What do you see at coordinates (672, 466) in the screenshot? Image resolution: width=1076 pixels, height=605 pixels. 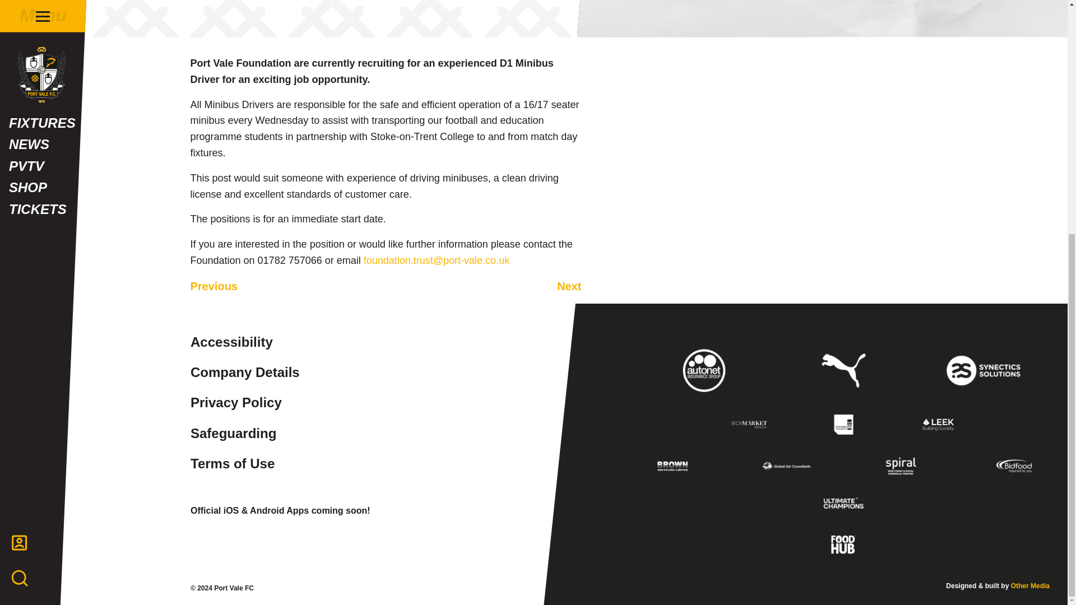 I see `Browns Recycling` at bounding box center [672, 466].